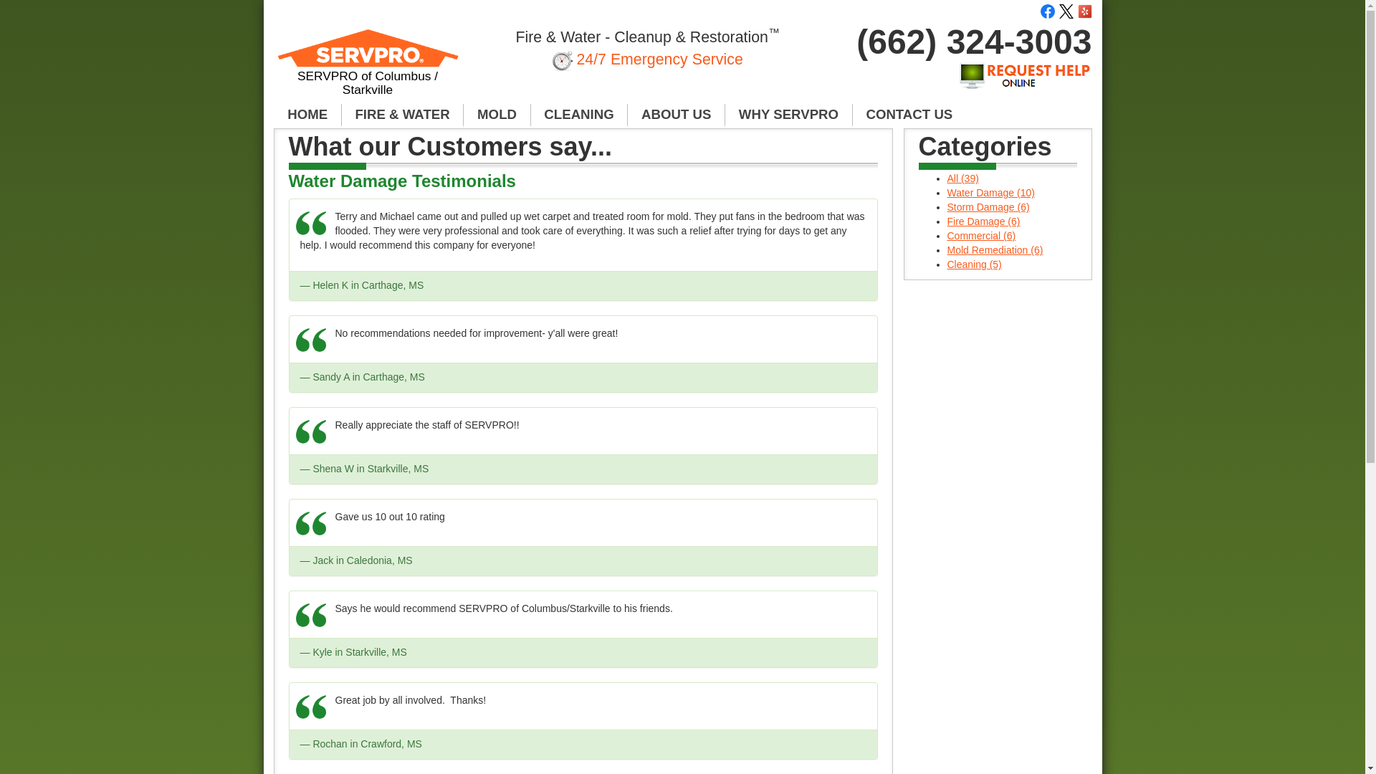 This screenshot has width=1376, height=774. What do you see at coordinates (676, 115) in the screenshot?
I see `ABOUT US` at bounding box center [676, 115].